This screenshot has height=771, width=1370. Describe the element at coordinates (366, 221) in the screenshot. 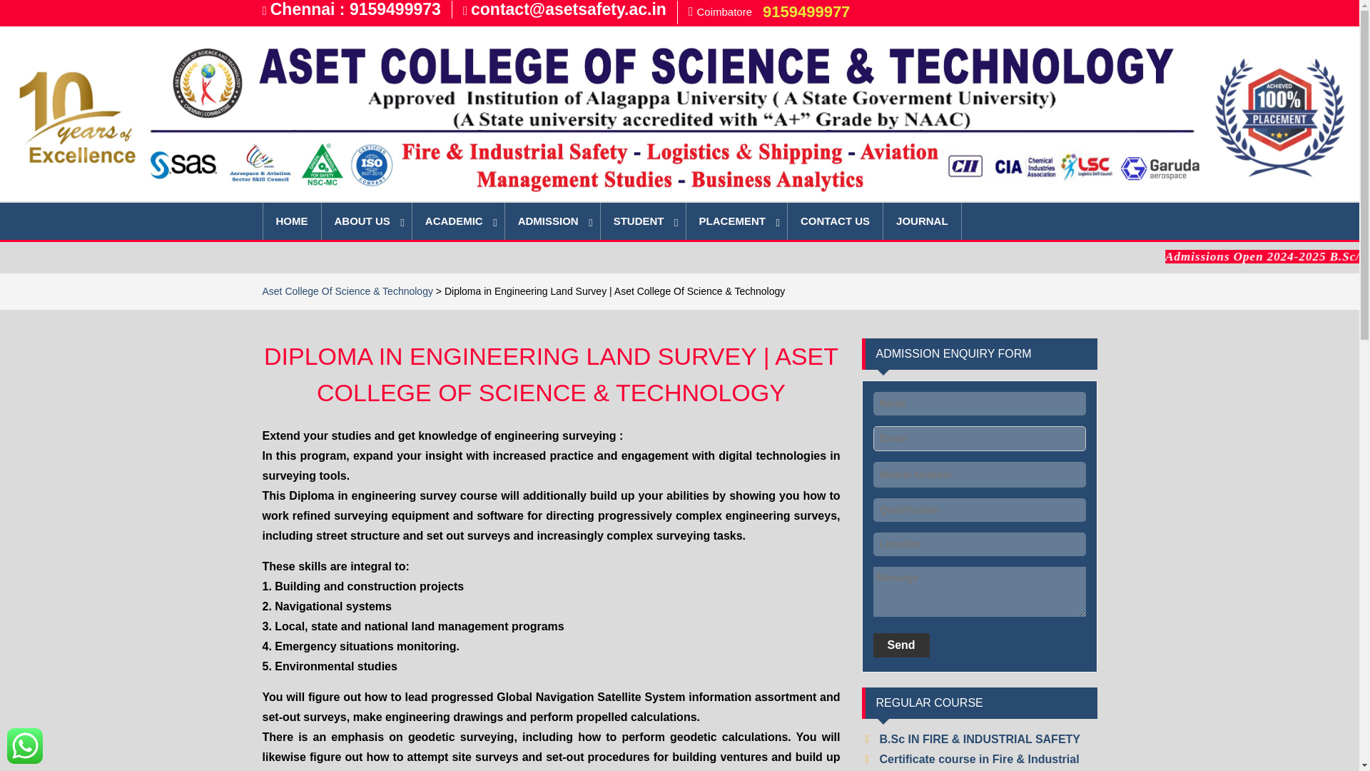

I see `ABOUT US` at that location.